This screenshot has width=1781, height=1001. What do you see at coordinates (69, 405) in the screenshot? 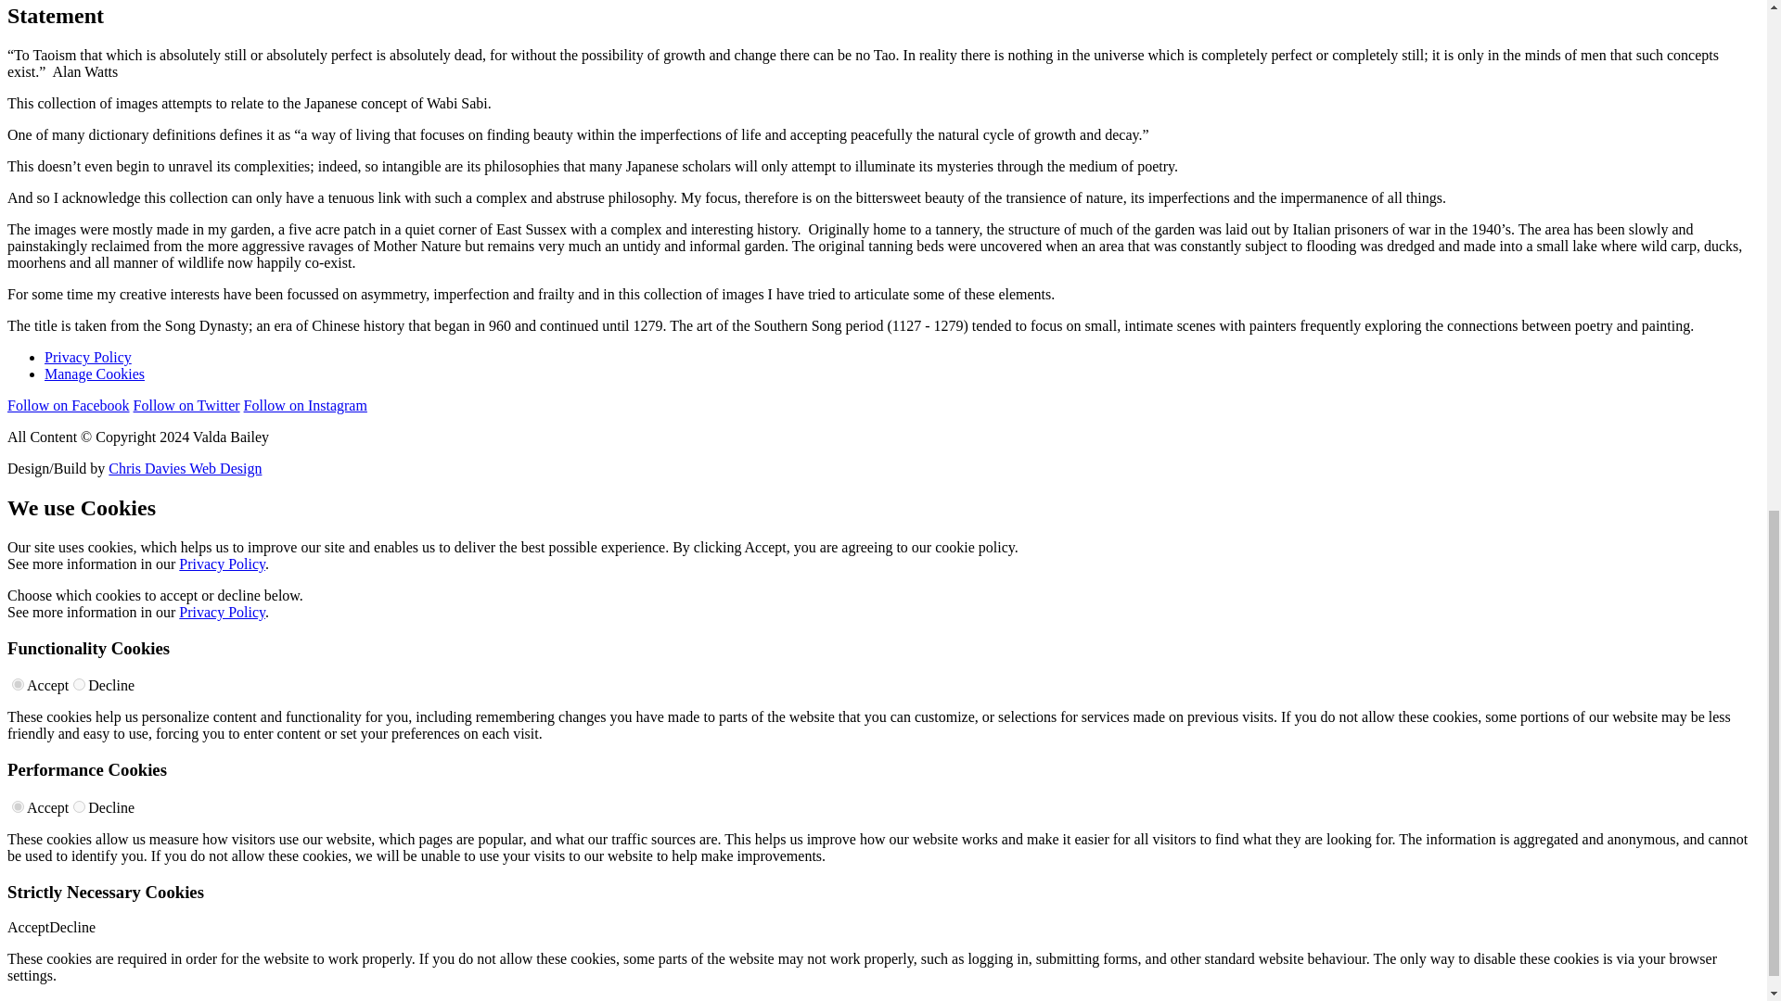
I see `Follow on Facebook` at bounding box center [69, 405].